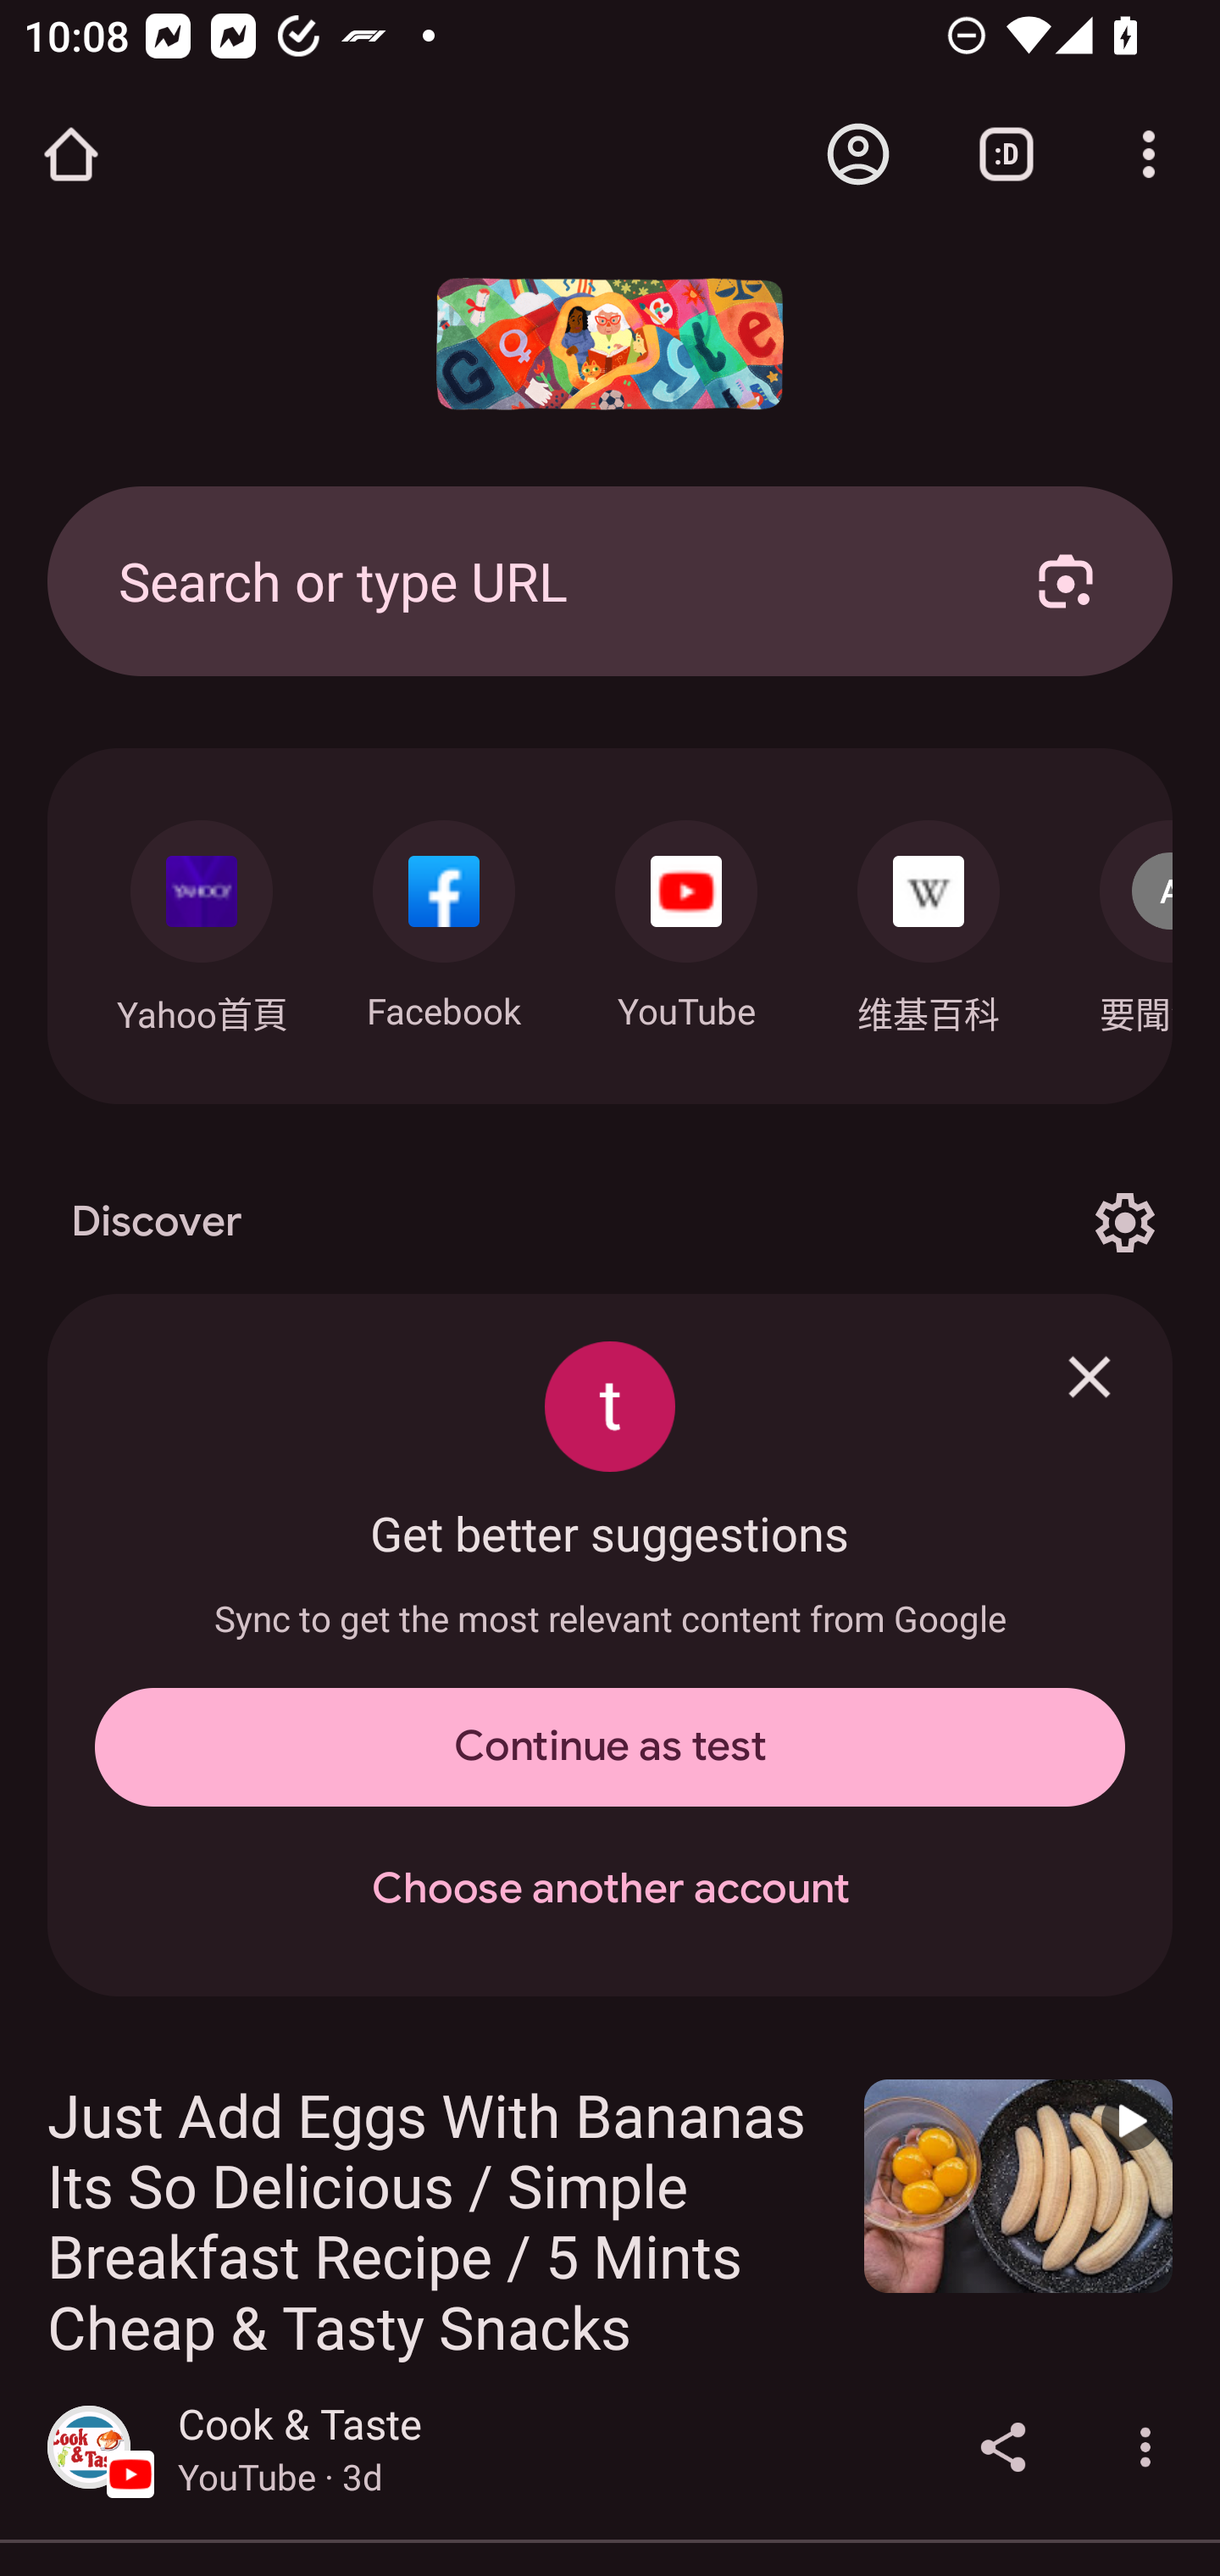 This screenshot has height=2576, width=1220. Describe the element at coordinates (444, 917) in the screenshot. I see `Navigate: Facebook: m.facebook.com Facebook` at that location.